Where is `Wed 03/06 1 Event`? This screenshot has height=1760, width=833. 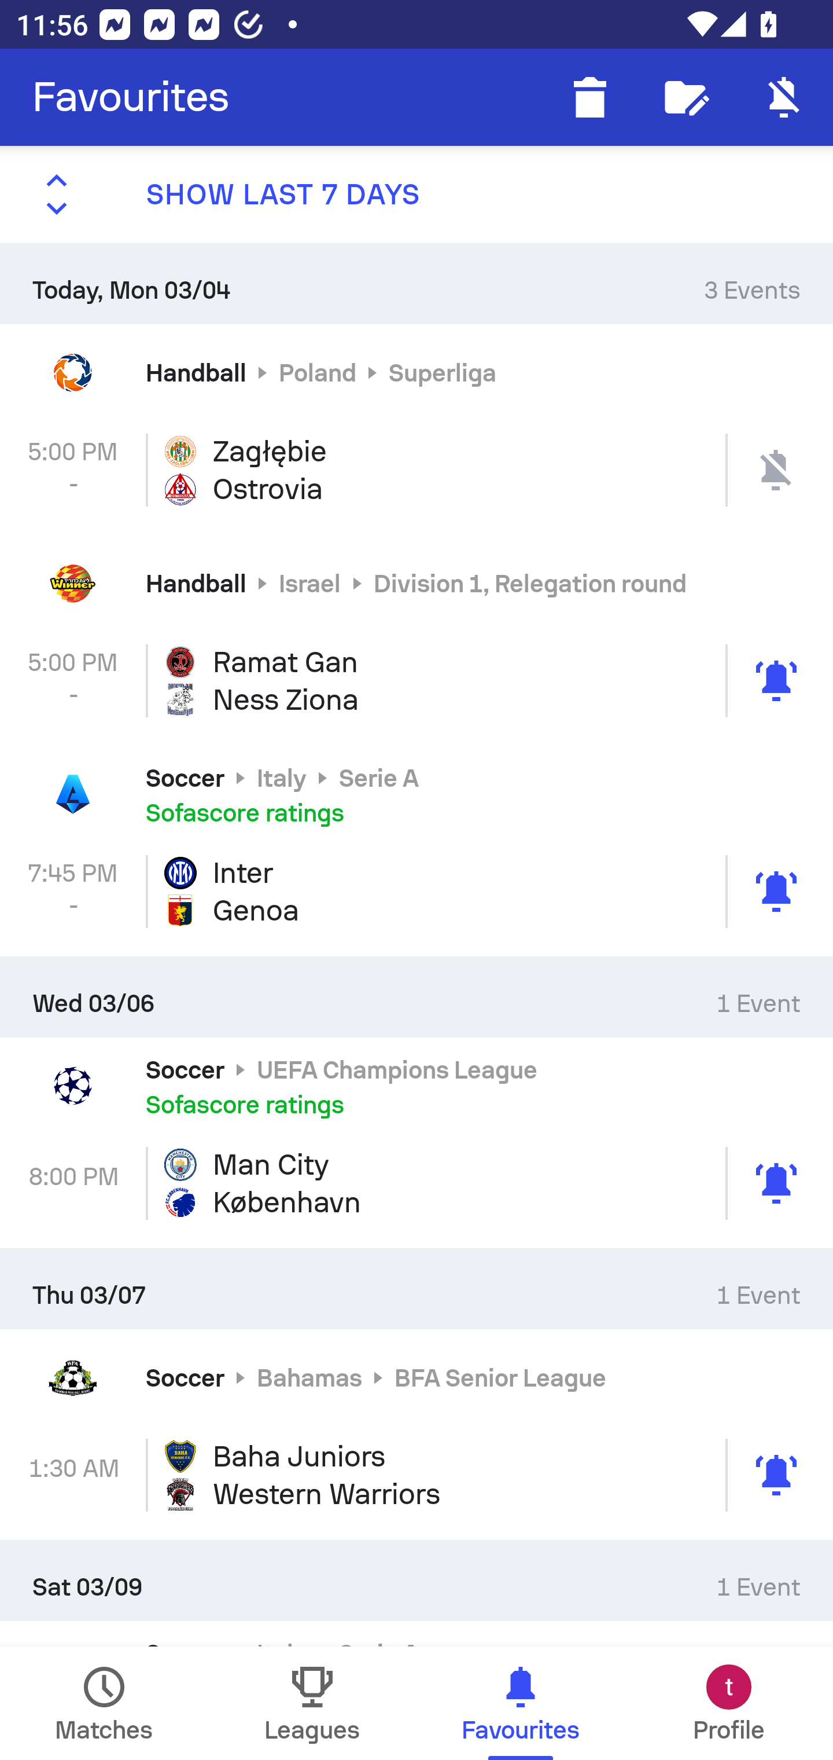
Wed 03/06 1 Event is located at coordinates (417, 996).